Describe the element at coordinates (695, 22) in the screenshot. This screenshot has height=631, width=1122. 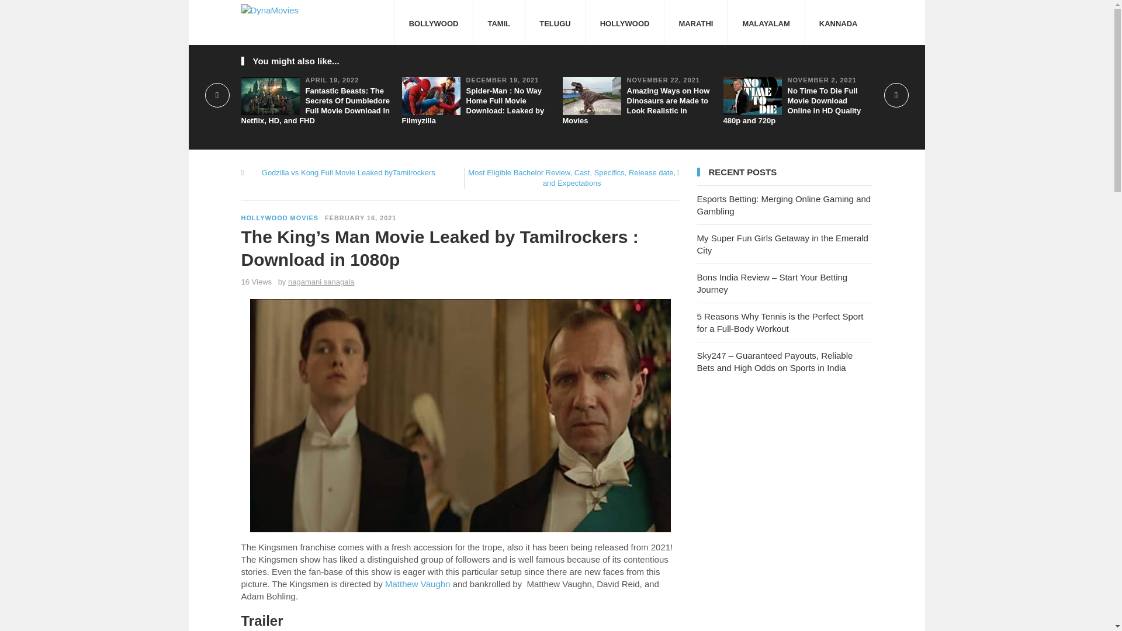
I see `MARATHI` at that location.